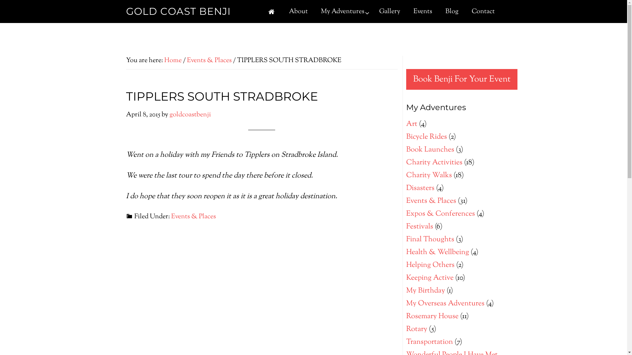 This screenshot has height=355, width=632. Describe the element at coordinates (390, 12) in the screenshot. I see `Gallery` at that location.